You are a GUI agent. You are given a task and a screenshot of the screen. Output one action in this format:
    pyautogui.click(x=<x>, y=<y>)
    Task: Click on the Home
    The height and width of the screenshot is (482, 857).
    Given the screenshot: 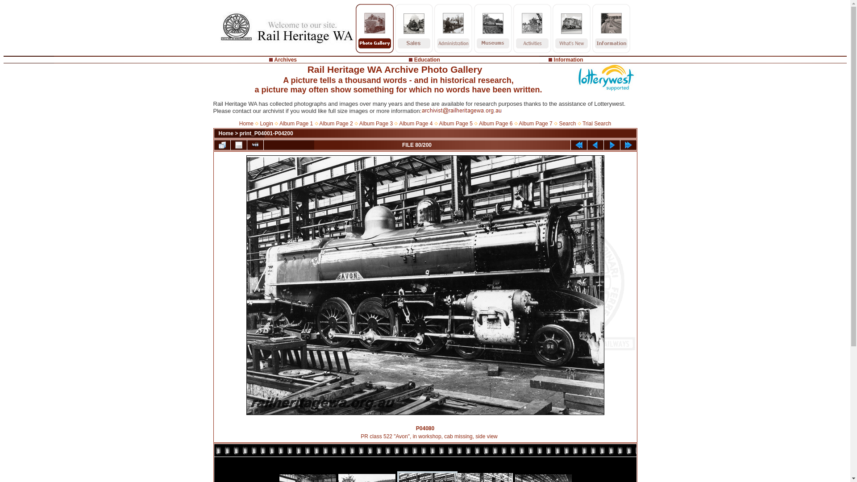 What is the action you would take?
    pyautogui.click(x=246, y=124)
    